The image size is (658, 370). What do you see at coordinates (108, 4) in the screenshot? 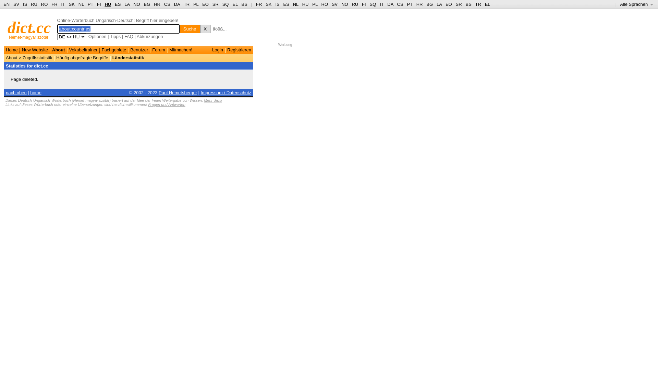
I see `HU` at bounding box center [108, 4].